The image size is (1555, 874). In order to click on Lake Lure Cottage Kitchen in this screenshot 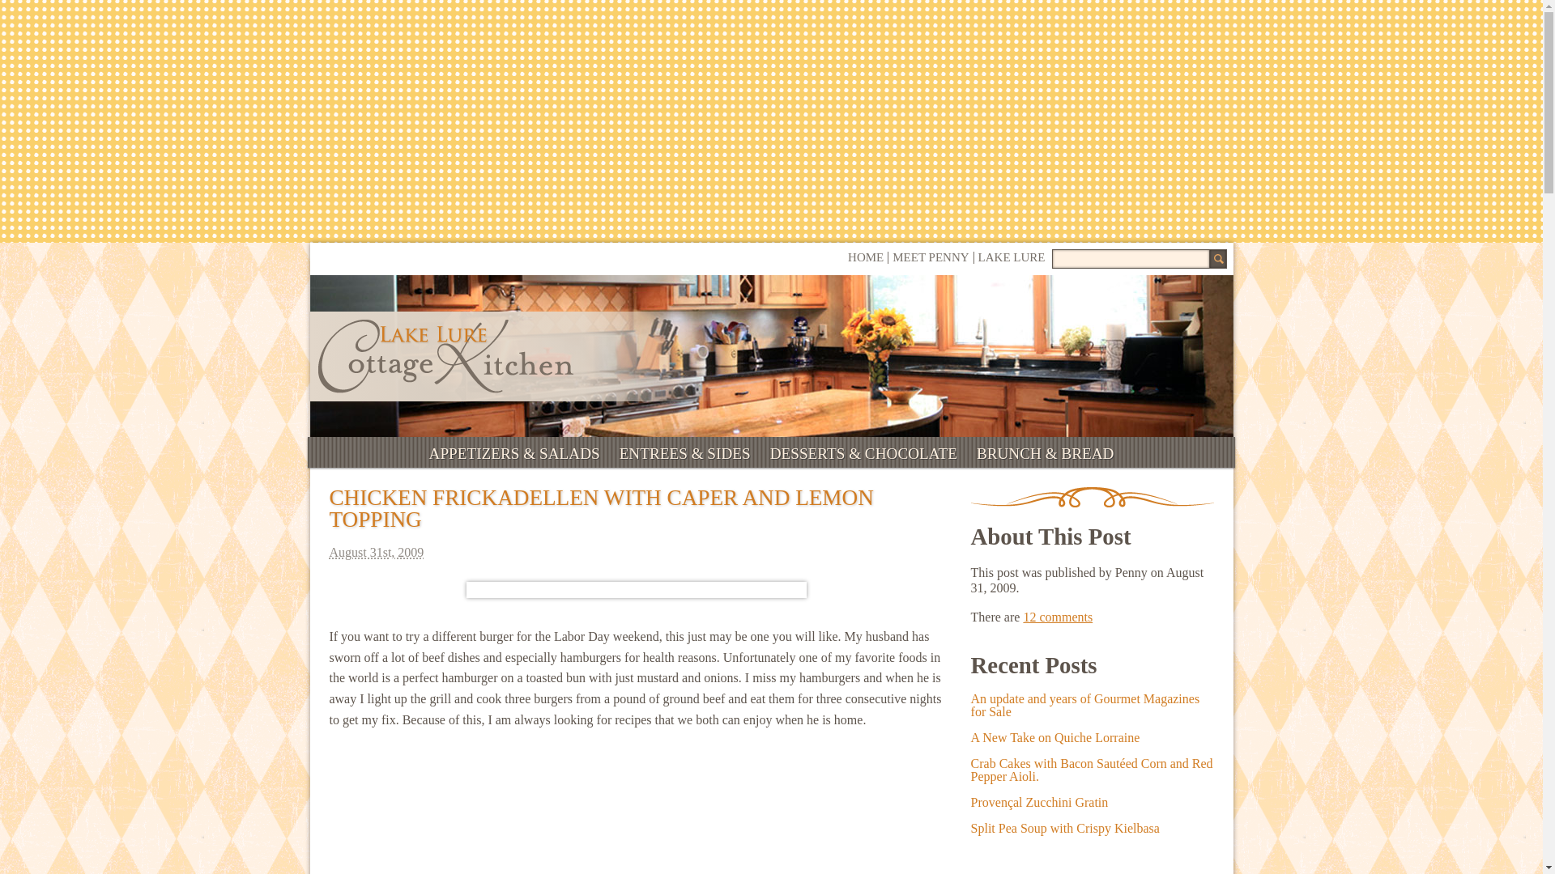, I will do `click(444, 356)`.